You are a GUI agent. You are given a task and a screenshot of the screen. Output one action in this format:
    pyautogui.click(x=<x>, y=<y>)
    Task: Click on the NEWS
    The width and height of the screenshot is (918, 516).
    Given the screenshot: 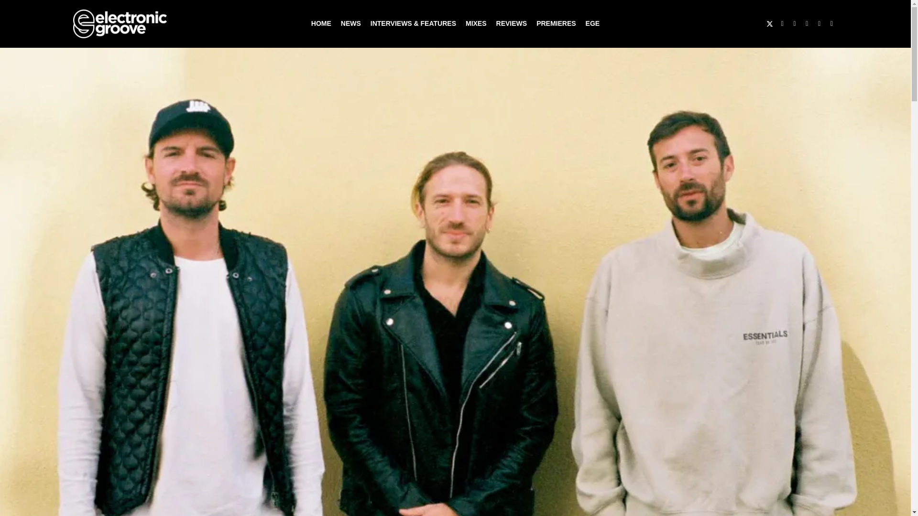 What is the action you would take?
    pyautogui.click(x=350, y=24)
    